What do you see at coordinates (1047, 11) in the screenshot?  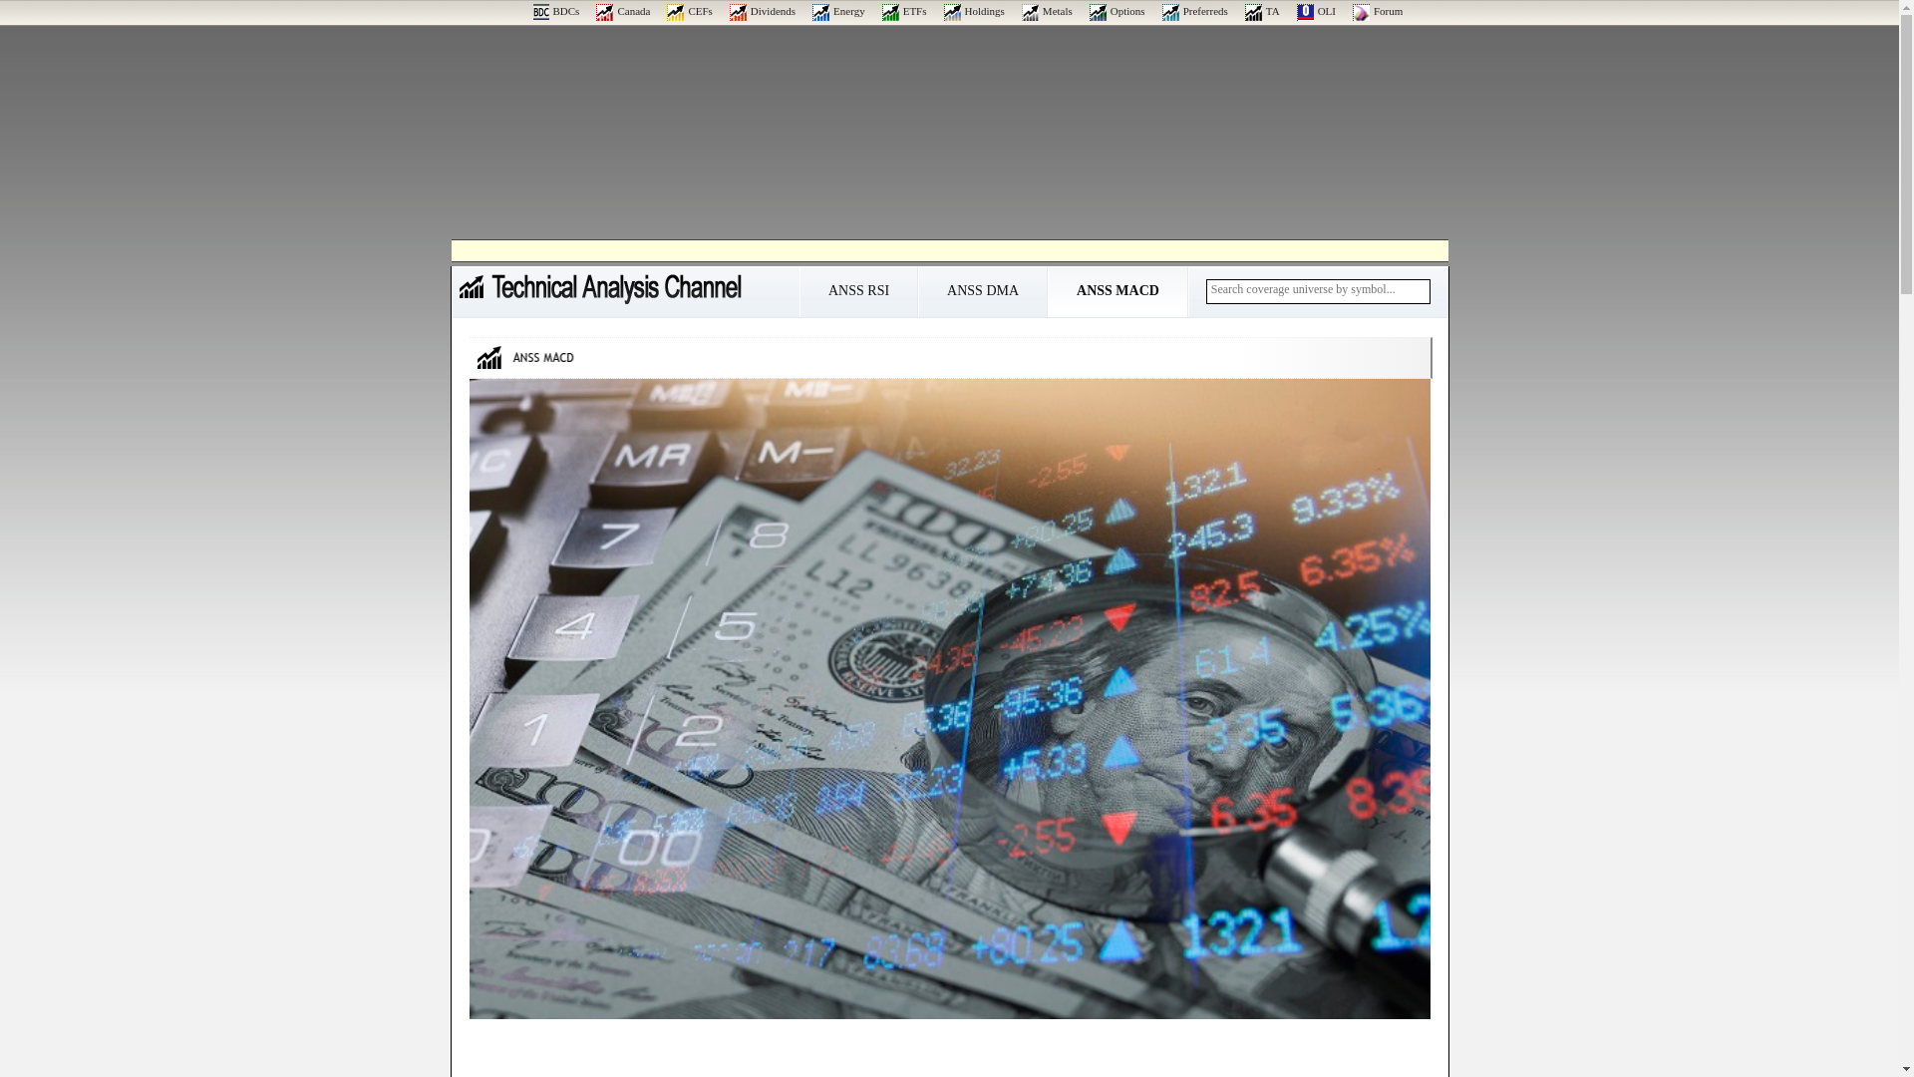 I see `Metals` at bounding box center [1047, 11].